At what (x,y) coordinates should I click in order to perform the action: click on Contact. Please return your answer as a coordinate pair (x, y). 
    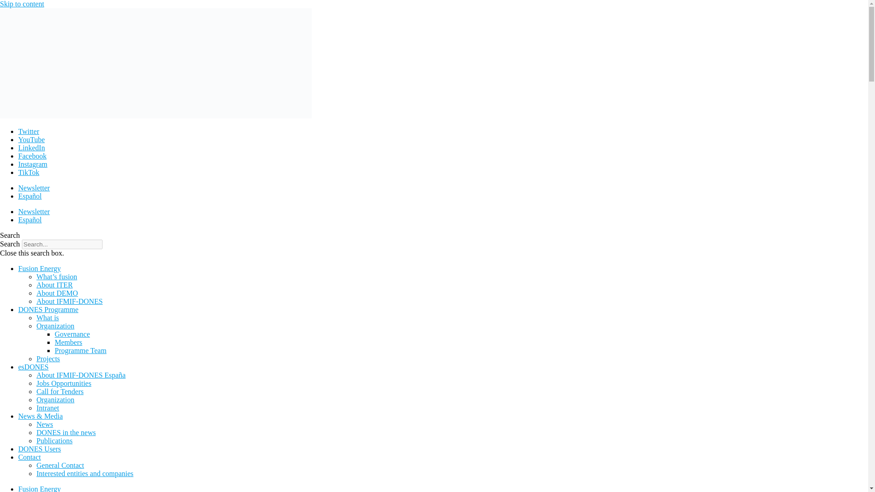
    Looking at the image, I should click on (30, 456).